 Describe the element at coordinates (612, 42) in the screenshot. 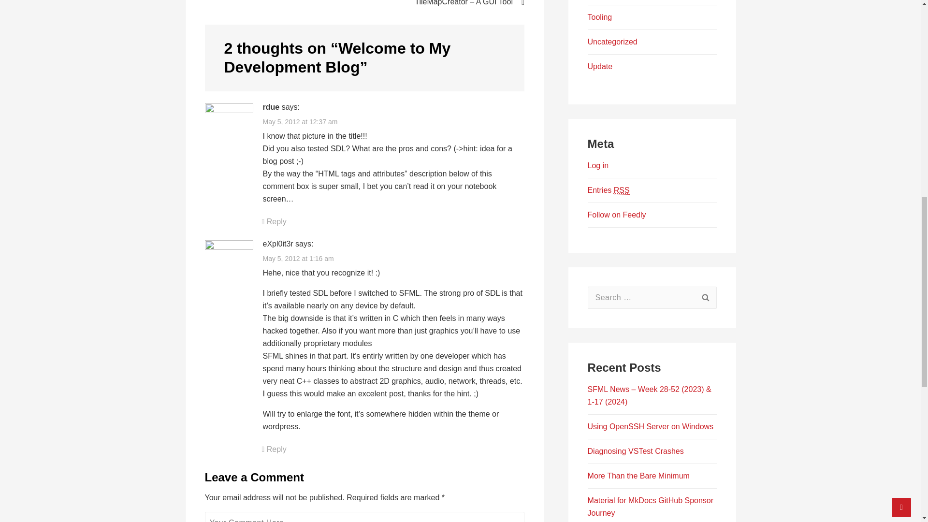

I see `Uncategorized` at that location.